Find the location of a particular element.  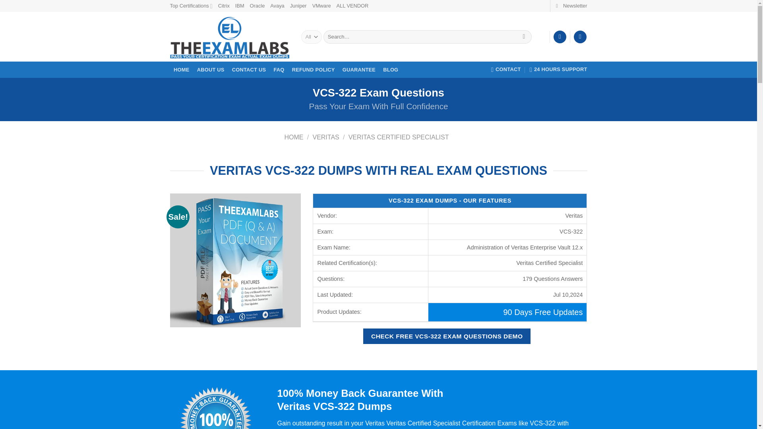

VMware is located at coordinates (321, 6).